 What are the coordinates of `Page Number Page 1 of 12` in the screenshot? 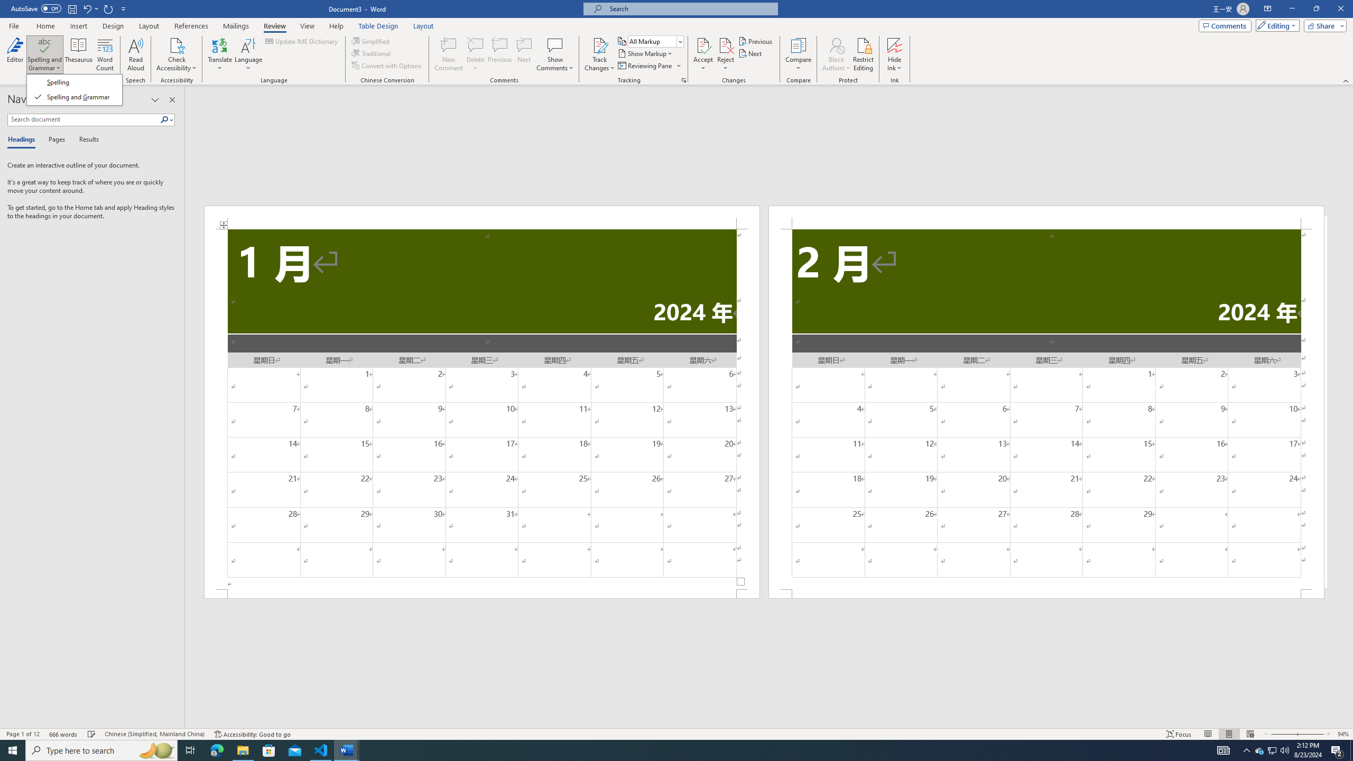 It's located at (23, 734).